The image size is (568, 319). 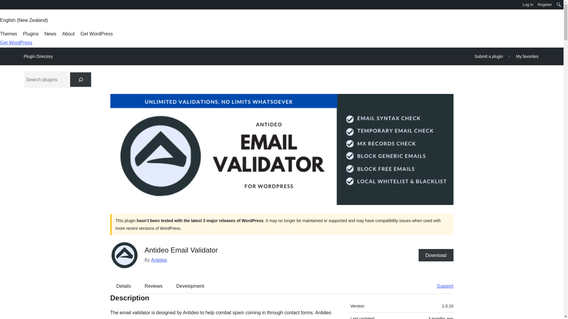 What do you see at coordinates (16, 43) in the screenshot?
I see `Get WordPress` at bounding box center [16, 43].